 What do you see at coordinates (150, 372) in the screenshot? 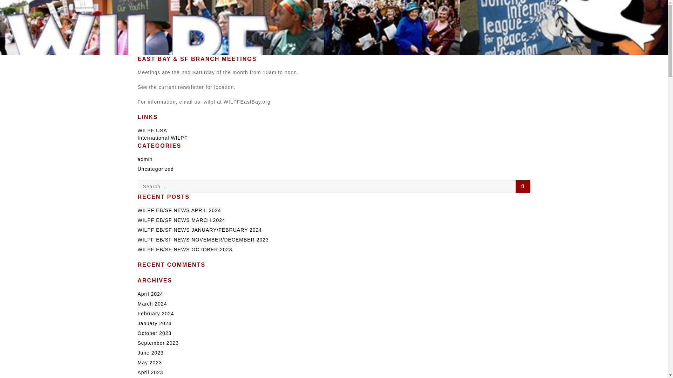
I see `April 2023` at bounding box center [150, 372].